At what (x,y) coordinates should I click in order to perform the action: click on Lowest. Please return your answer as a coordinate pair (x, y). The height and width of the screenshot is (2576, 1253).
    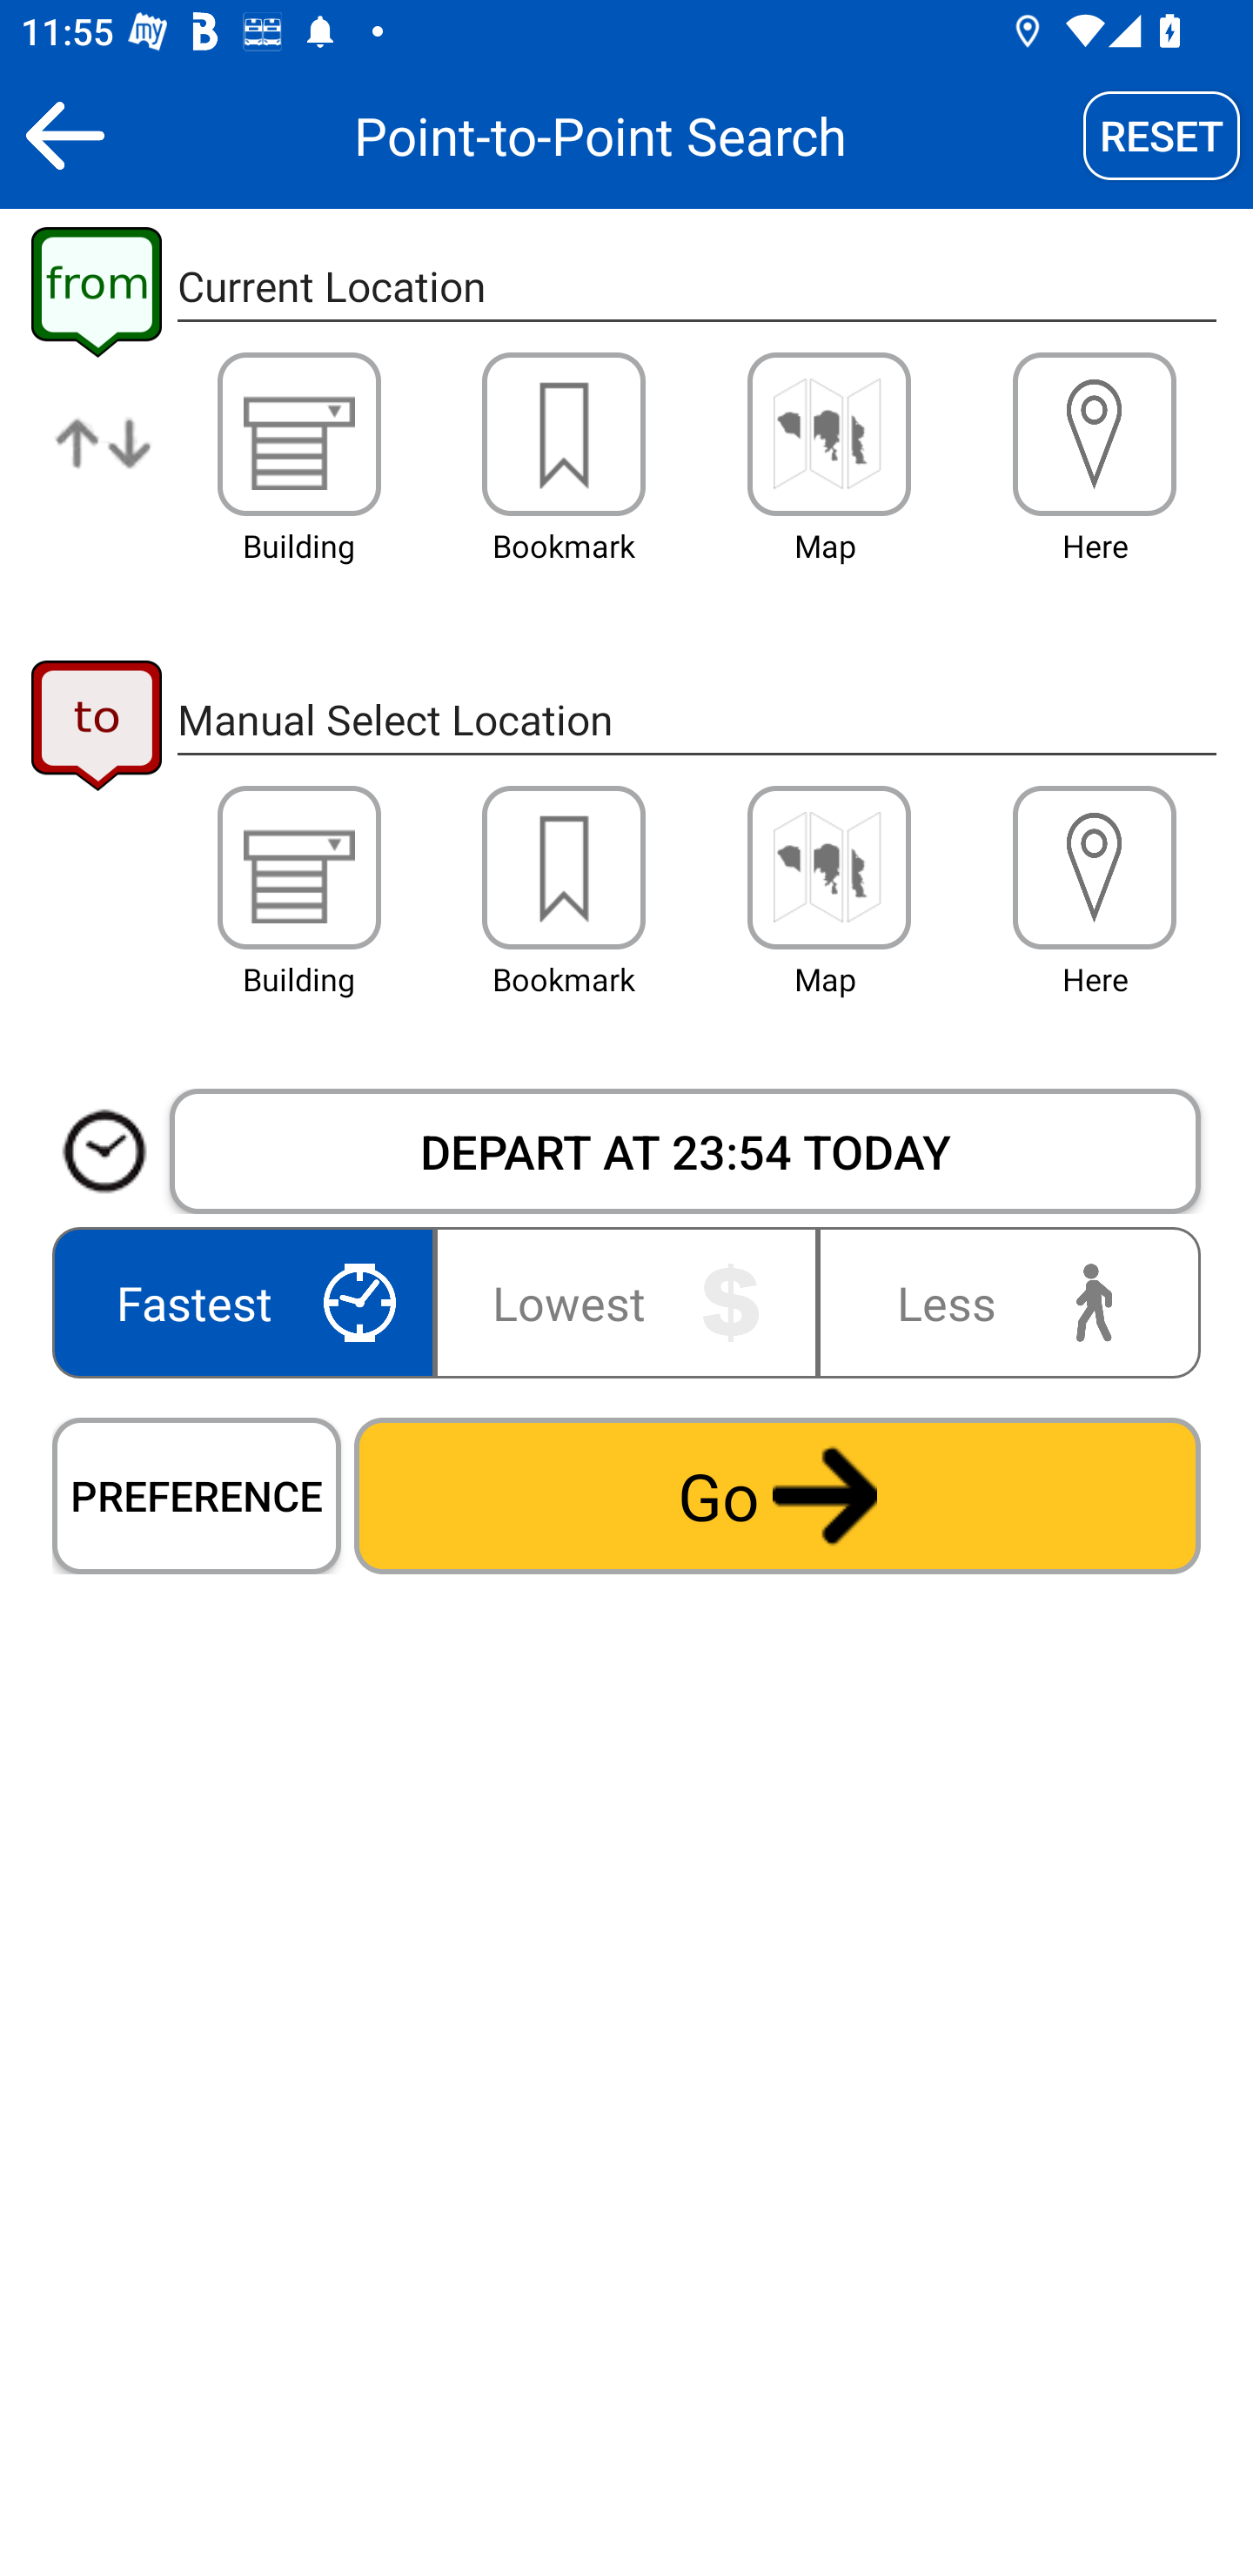
    Looking at the image, I should click on (626, 1302).